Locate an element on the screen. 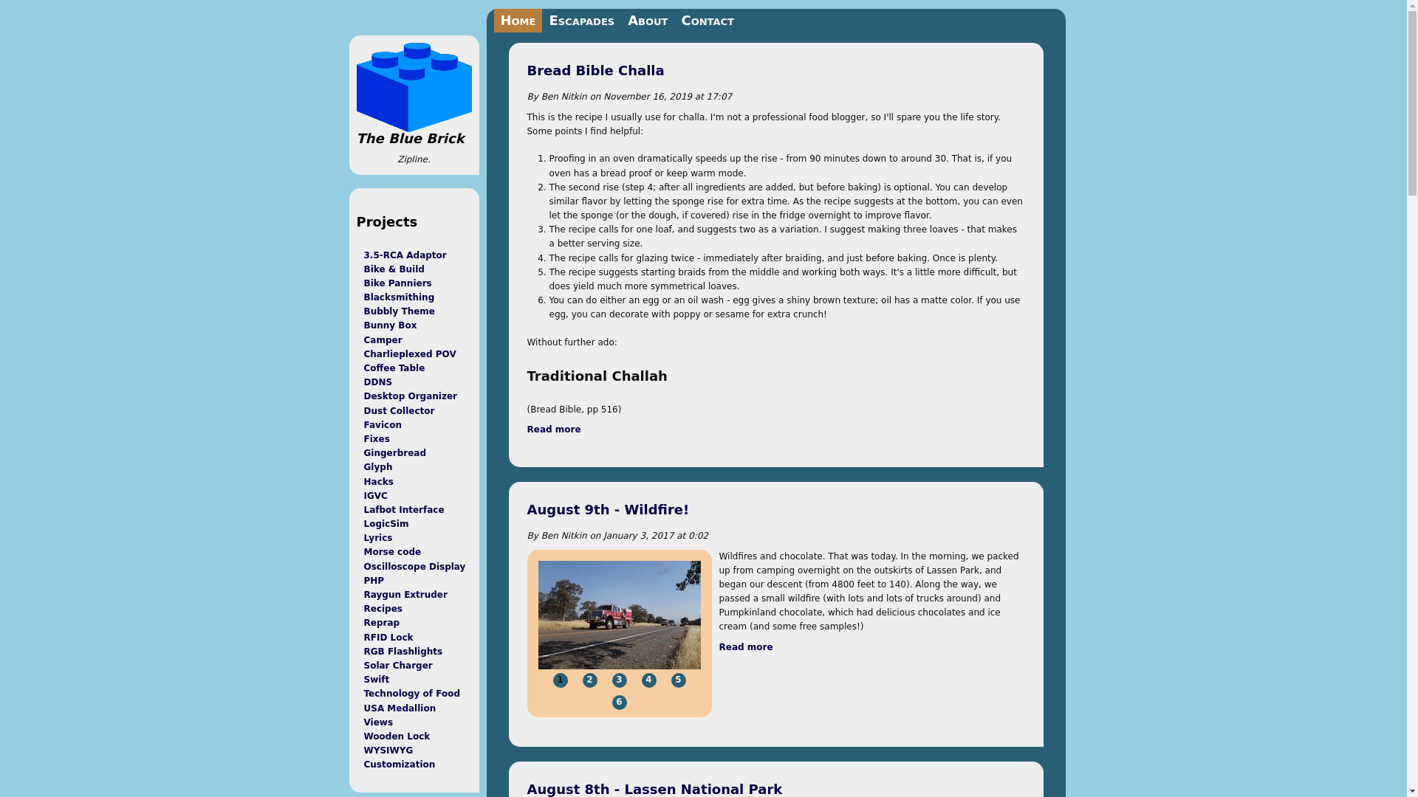  August 9th - Wildfire! is located at coordinates (609, 509).